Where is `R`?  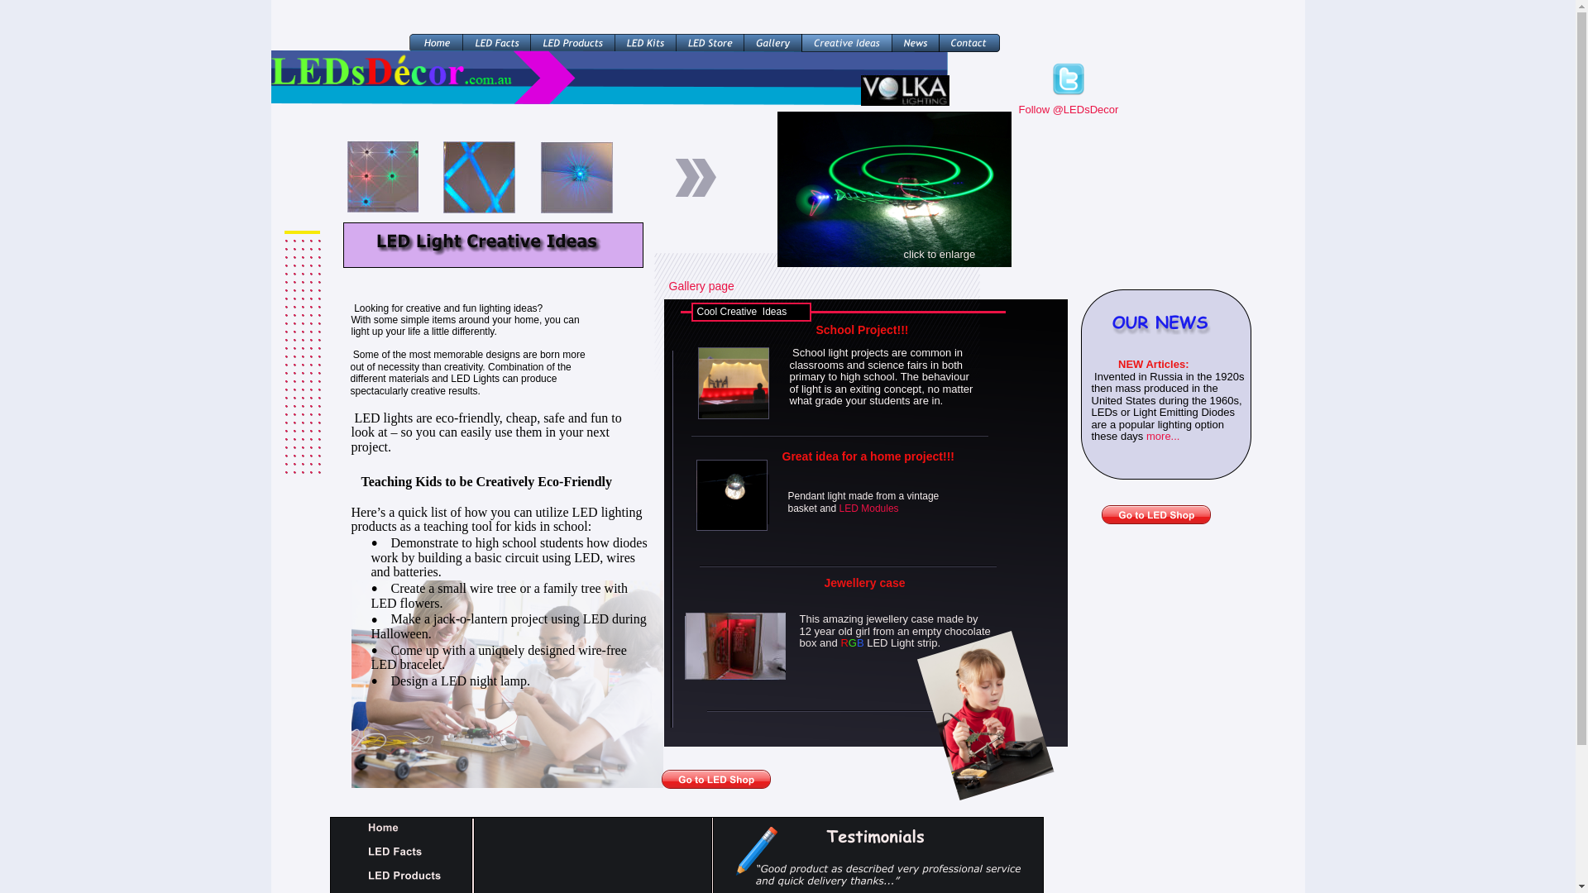 R is located at coordinates (844, 642).